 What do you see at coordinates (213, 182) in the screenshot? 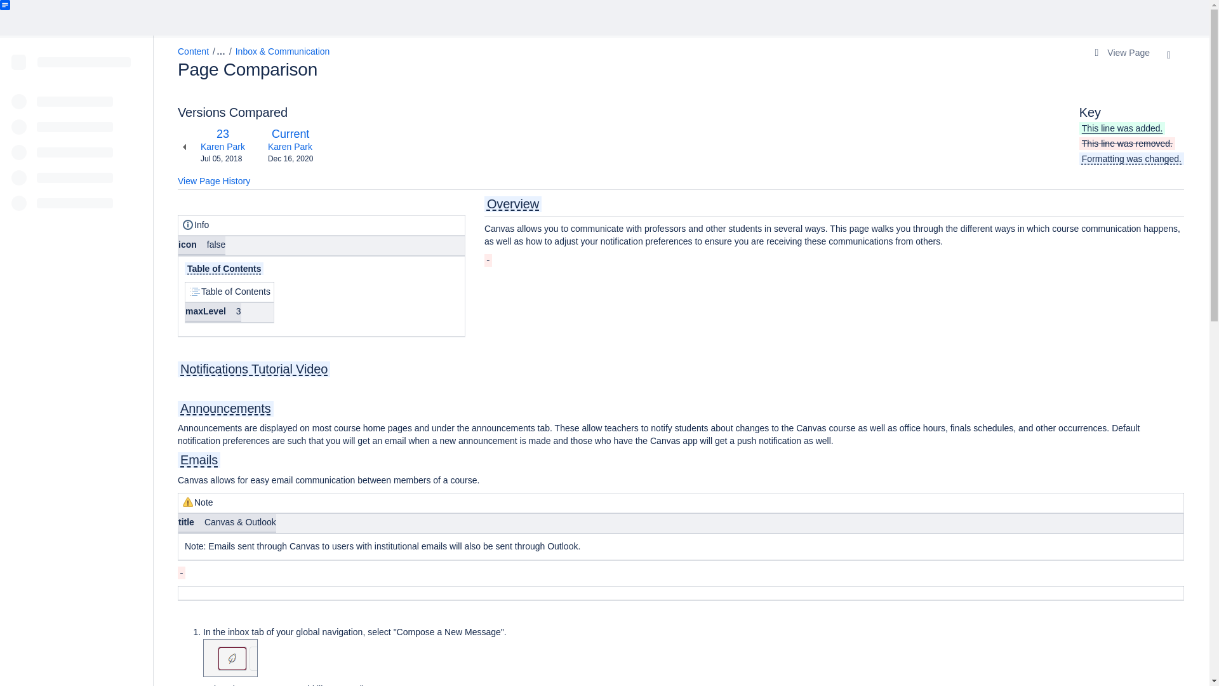
I see `View Page History` at bounding box center [213, 182].